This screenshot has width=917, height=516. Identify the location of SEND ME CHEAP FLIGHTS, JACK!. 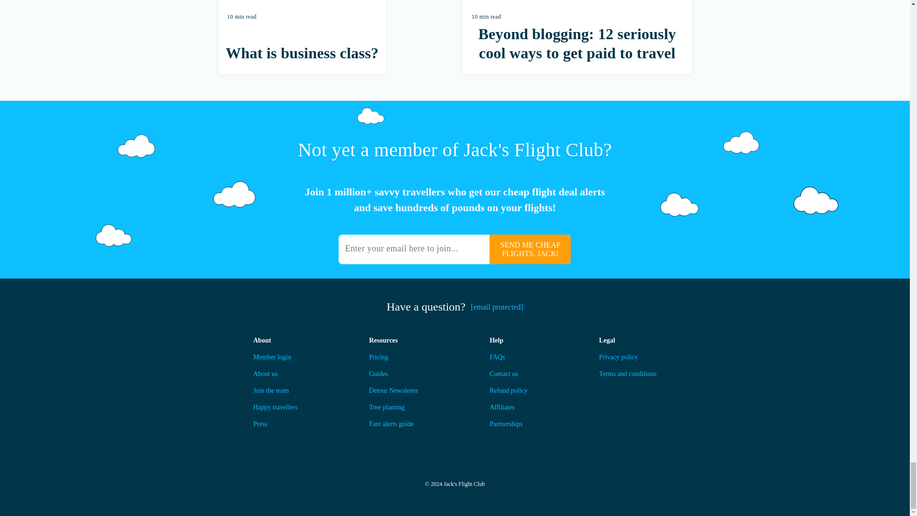
(530, 249).